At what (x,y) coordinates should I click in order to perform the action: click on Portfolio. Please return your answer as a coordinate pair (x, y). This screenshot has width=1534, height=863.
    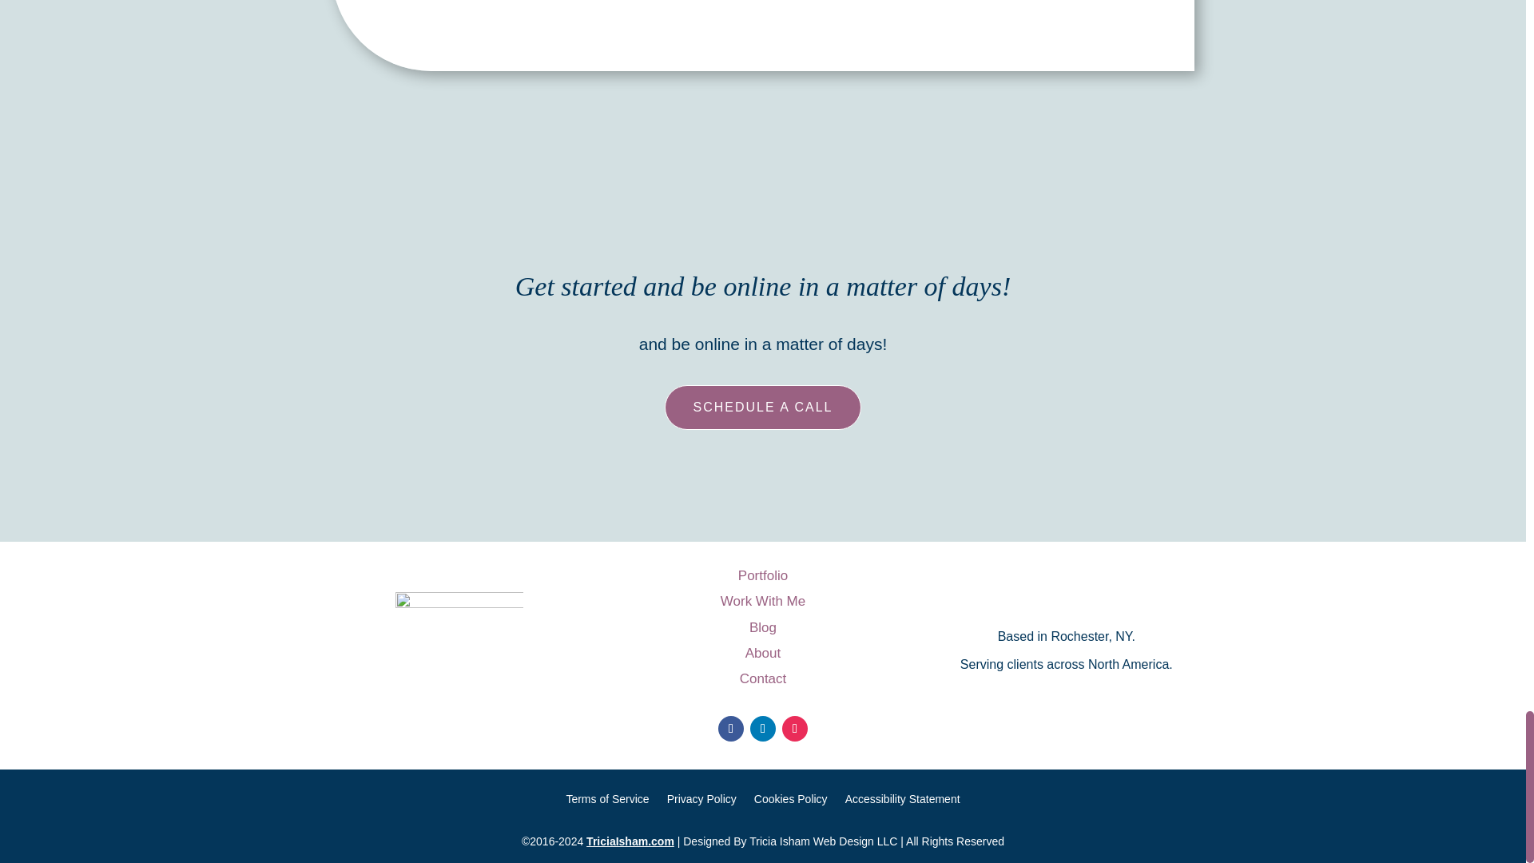
    Looking at the image, I should click on (762, 575).